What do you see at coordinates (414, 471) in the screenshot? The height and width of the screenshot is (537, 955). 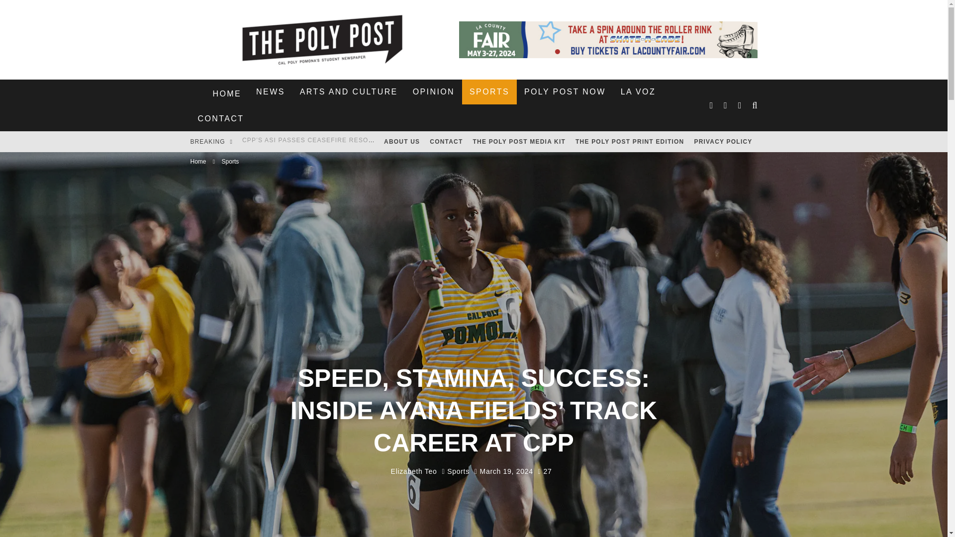 I see `Posts by Elizabeth Teo` at bounding box center [414, 471].